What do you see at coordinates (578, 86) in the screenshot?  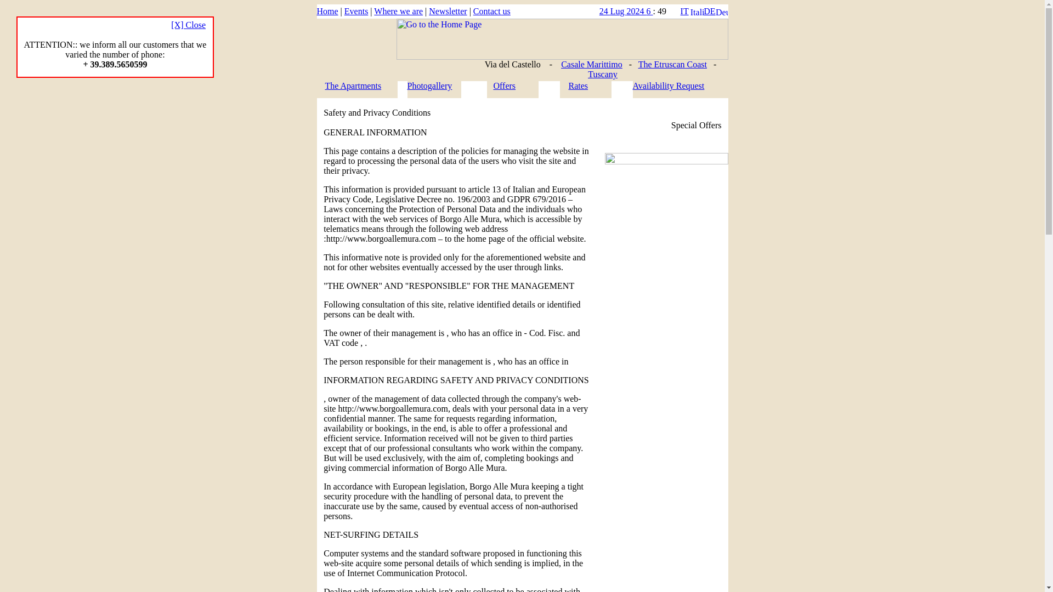 I see `Rates` at bounding box center [578, 86].